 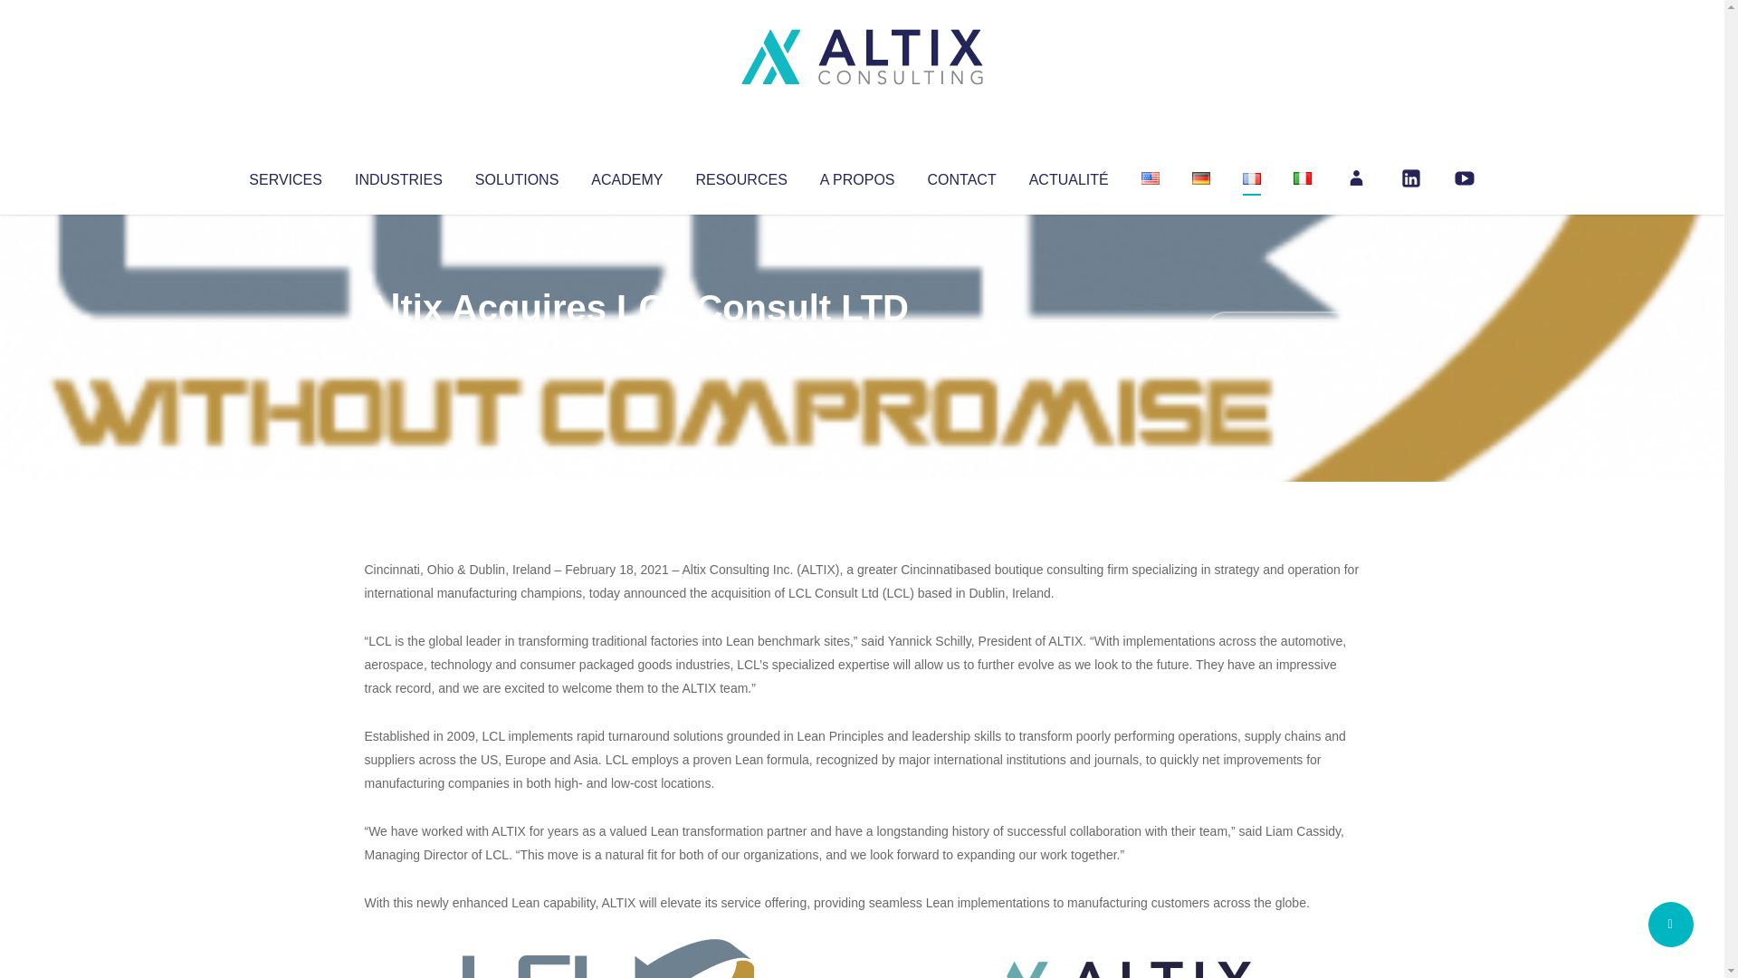 What do you see at coordinates (857, 176) in the screenshot?
I see `A PROPOS` at bounding box center [857, 176].